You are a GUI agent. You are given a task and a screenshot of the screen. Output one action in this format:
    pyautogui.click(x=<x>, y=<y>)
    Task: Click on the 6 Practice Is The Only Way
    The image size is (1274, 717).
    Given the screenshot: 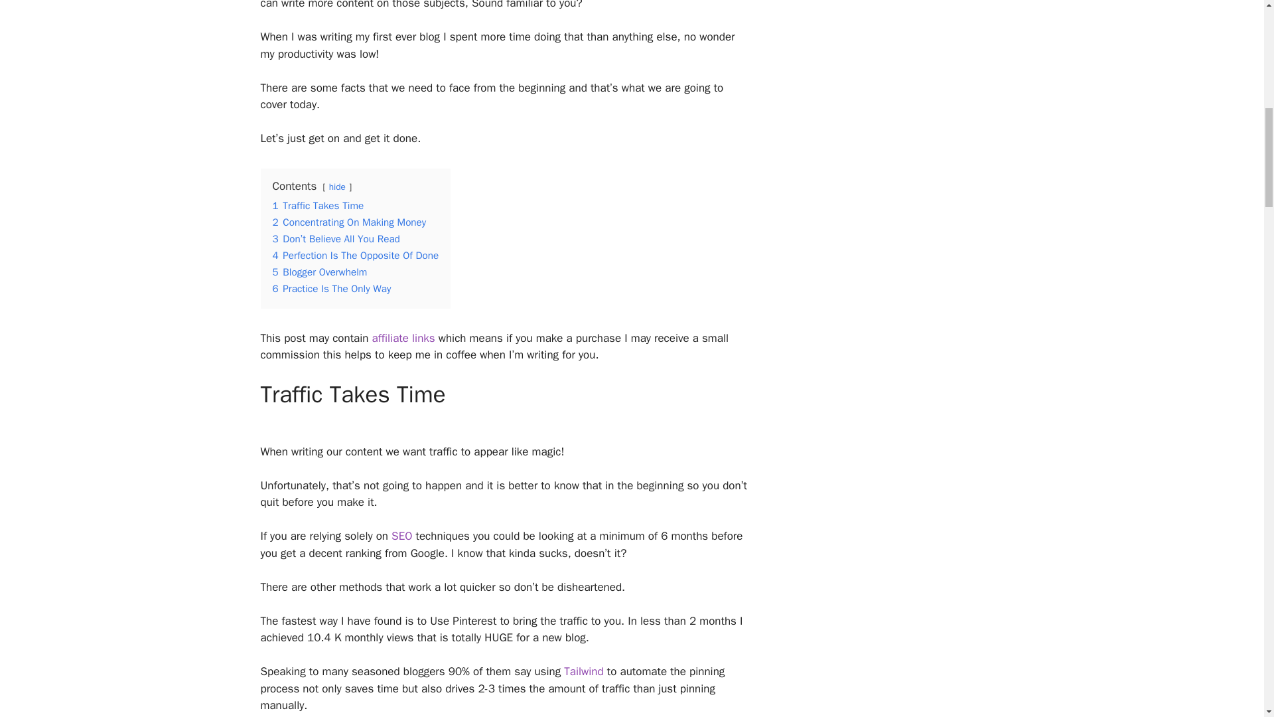 What is the action you would take?
    pyautogui.click(x=332, y=288)
    